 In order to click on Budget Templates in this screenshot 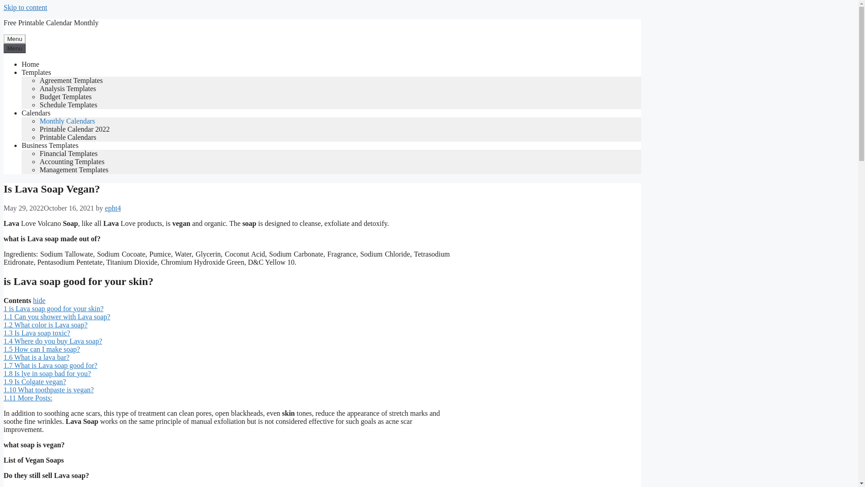, I will do `click(66, 96)`.